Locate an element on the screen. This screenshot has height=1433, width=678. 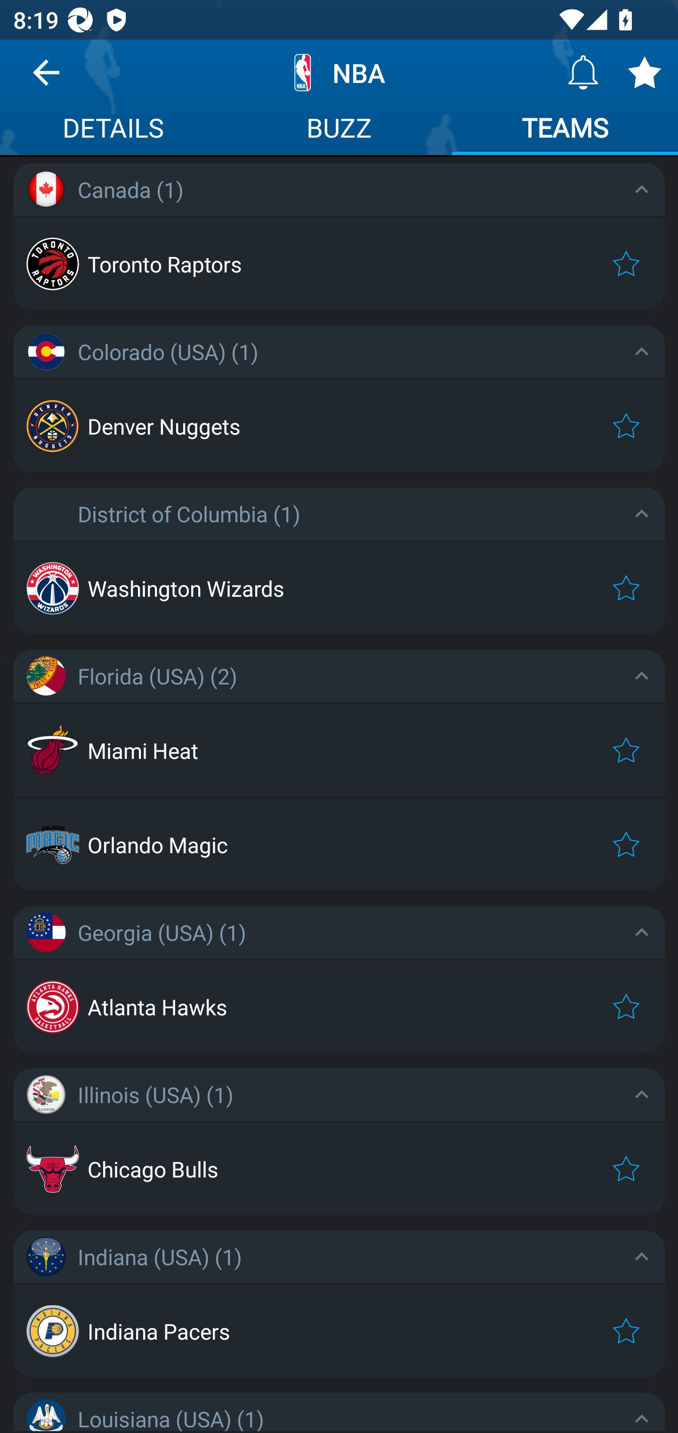
Illinois (USA) (1) is located at coordinates (339, 1094).